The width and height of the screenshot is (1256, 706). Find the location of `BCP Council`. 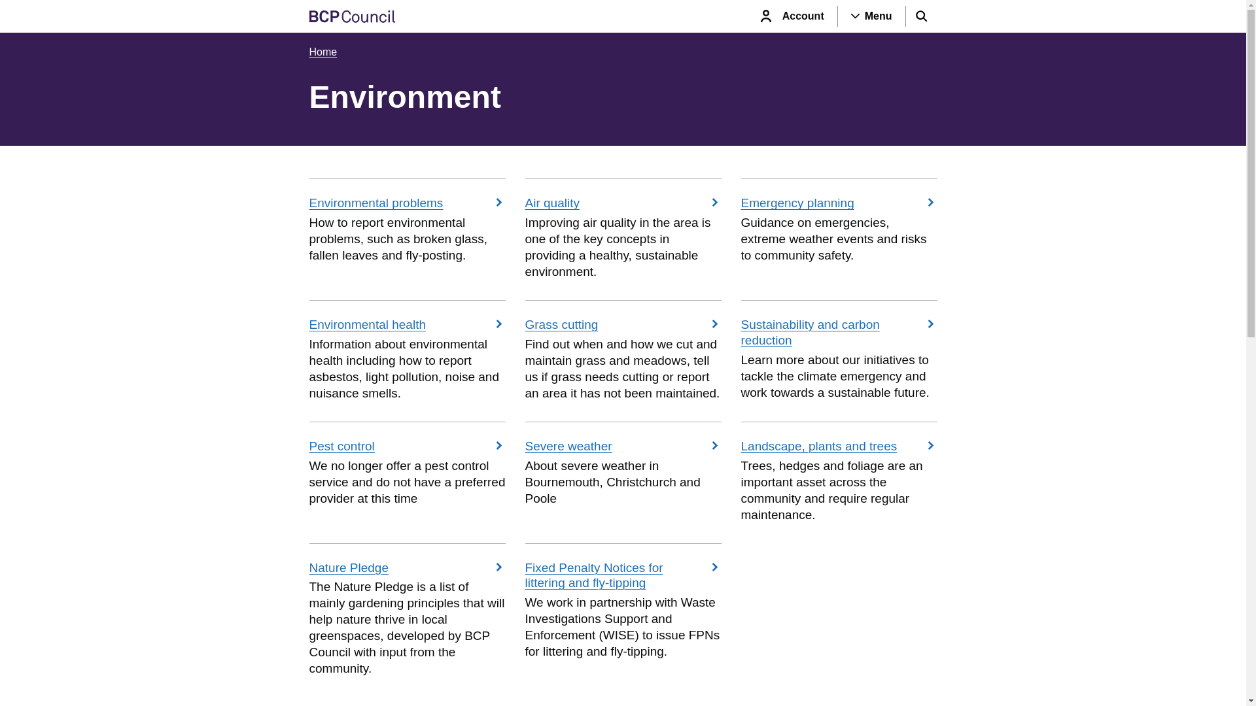

BCP Council is located at coordinates (351, 16).